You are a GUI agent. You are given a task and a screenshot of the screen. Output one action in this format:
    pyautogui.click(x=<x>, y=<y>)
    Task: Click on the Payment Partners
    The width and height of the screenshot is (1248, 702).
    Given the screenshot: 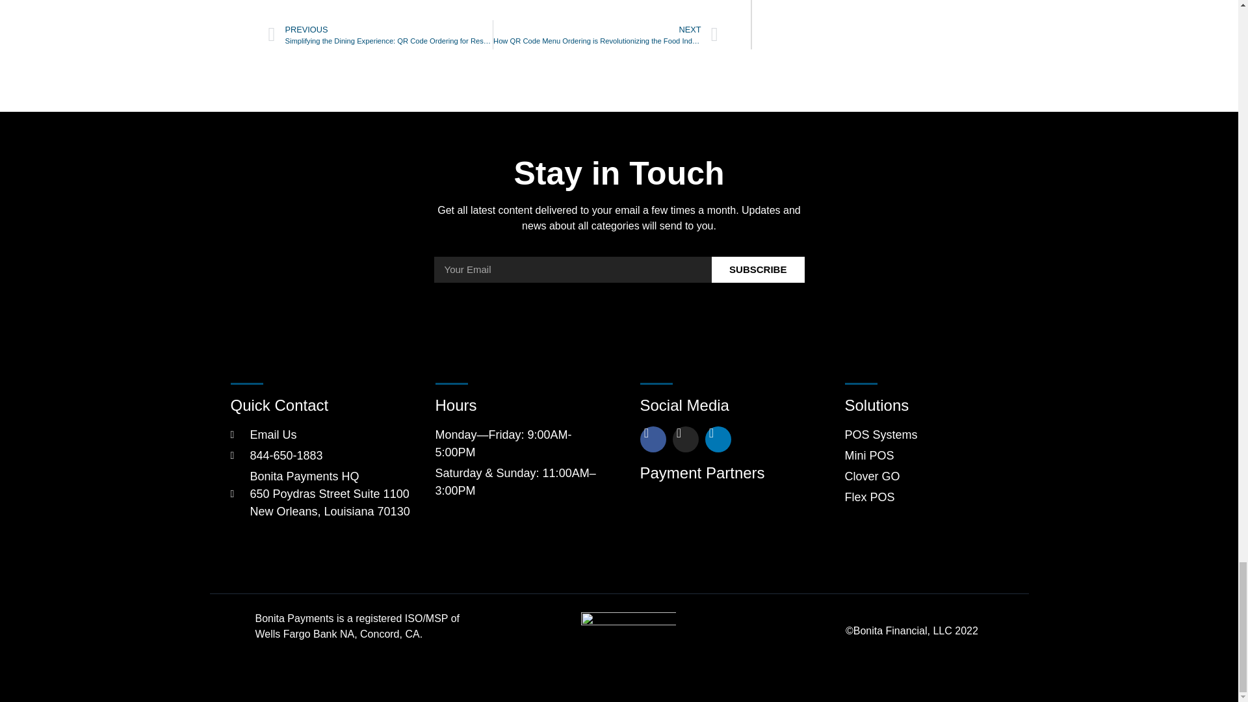 What is the action you would take?
    pyautogui.click(x=720, y=473)
    